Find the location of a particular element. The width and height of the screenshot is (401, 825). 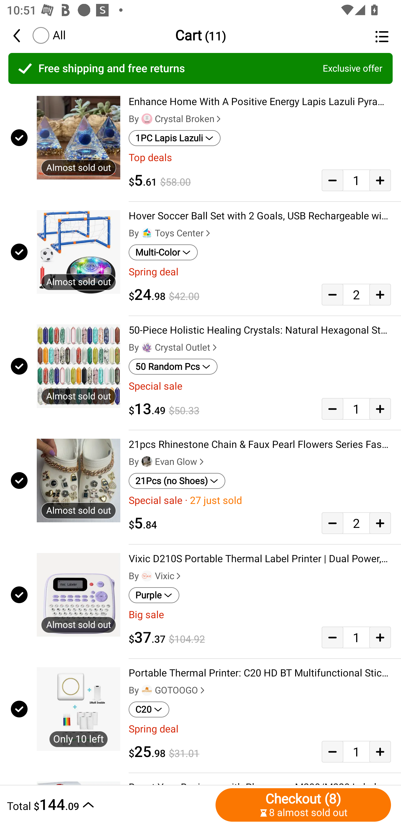

1 is located at coordinates (356, 180).